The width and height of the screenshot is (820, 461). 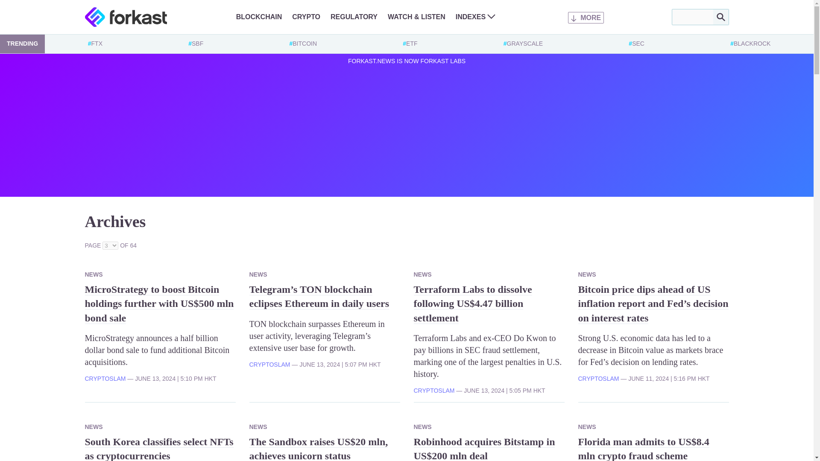 What do you see at coordinates (354, 17) in the screenshot?
I see `REGULATORY` at bounding box center [354, 17].